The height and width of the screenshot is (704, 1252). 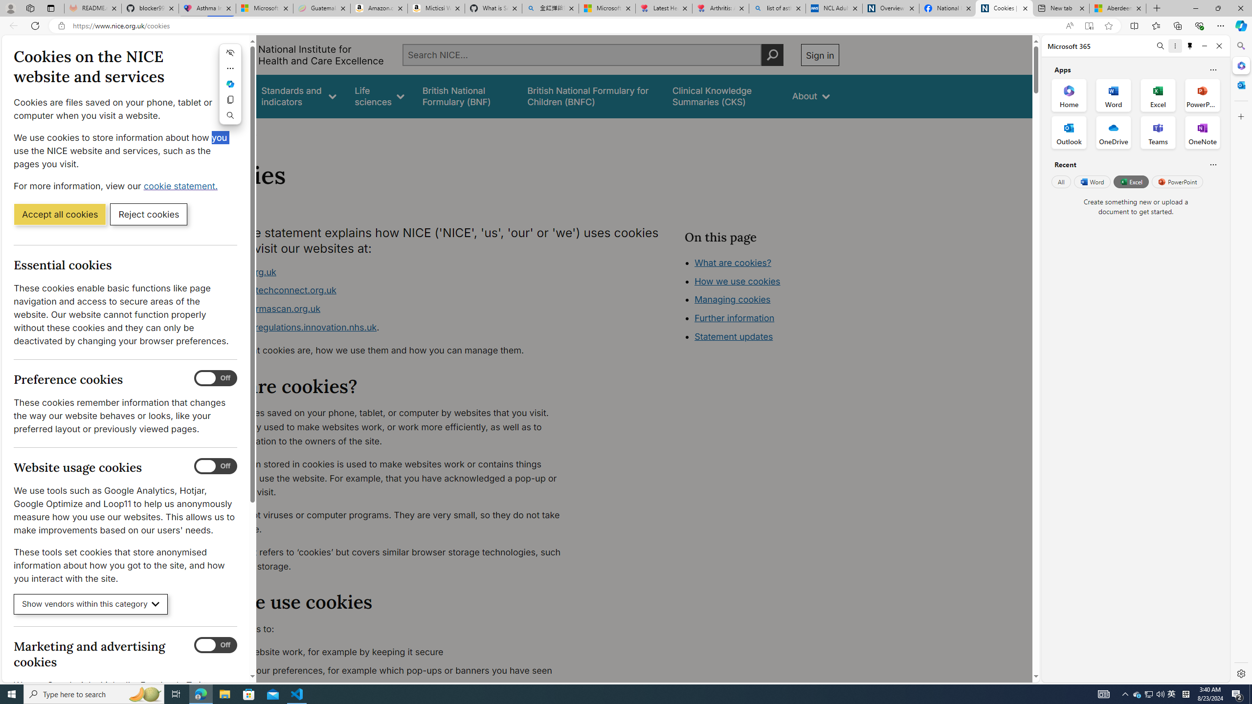 I want to click on PowerPoint, so click(x=1178, y=181).